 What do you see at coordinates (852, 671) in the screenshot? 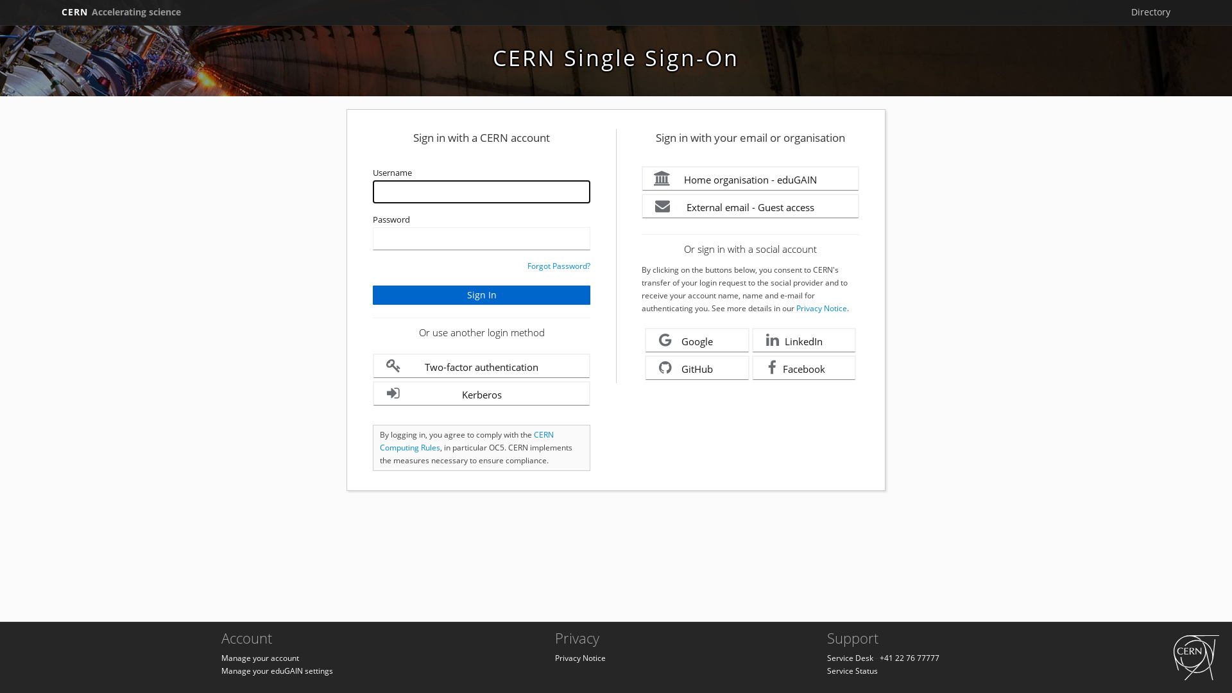
I see `Service Status` at bounding box center [852, 671].